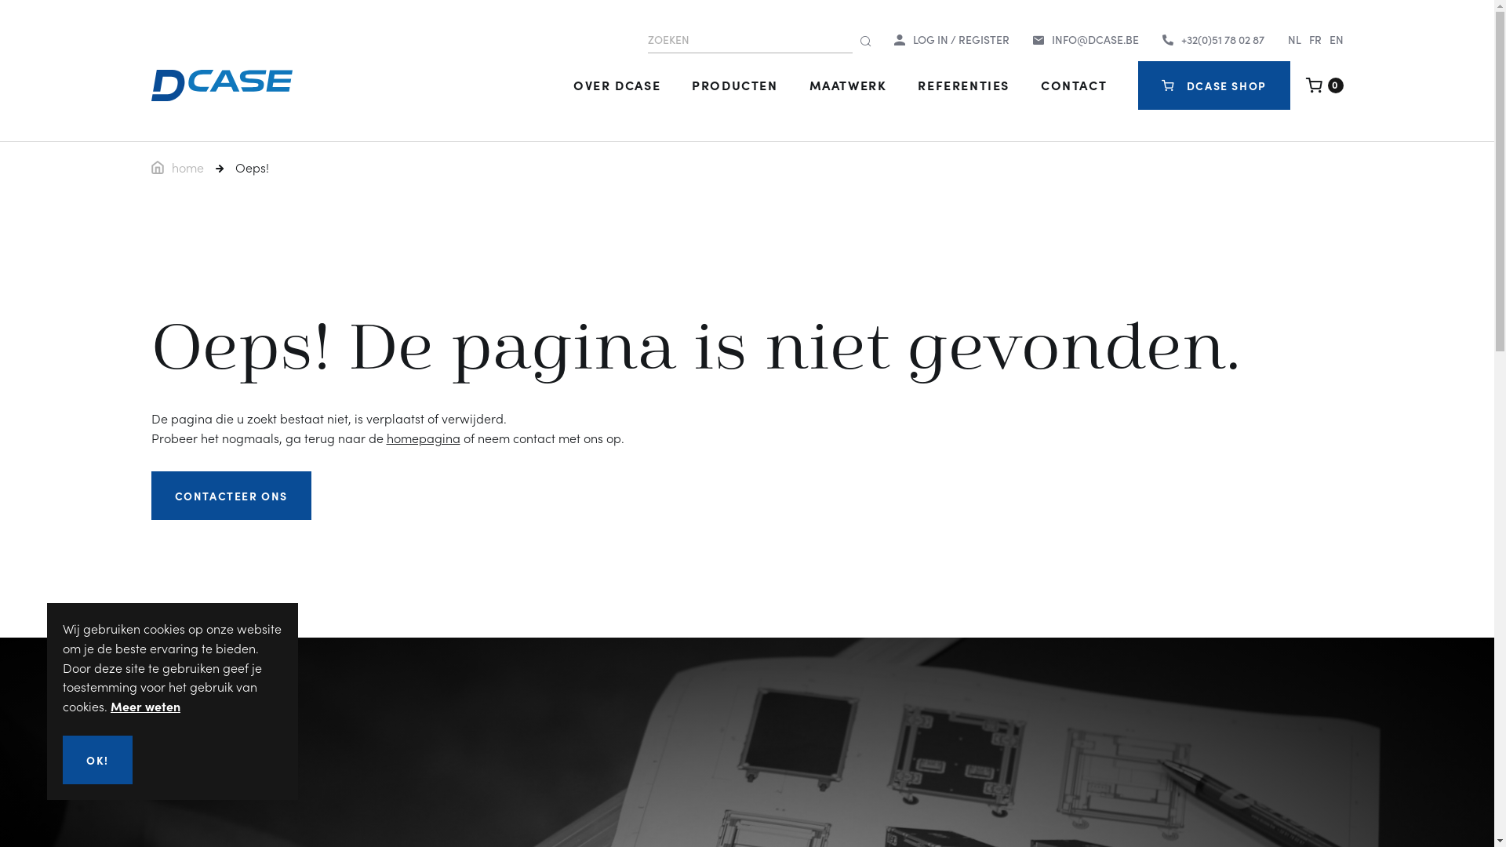 This screenshot has width=1506, height=847. Describe the element at coordinates (1294, 39) in the screenshot. I see `NL` at that location.